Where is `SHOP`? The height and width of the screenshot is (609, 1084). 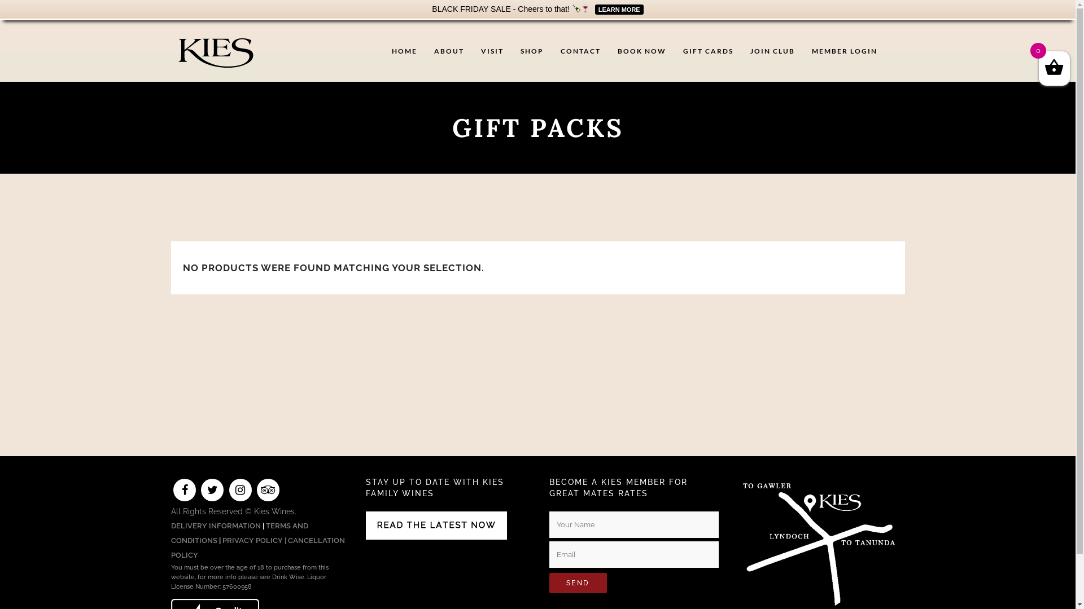 SHOP is located at coordinates (532, 51).